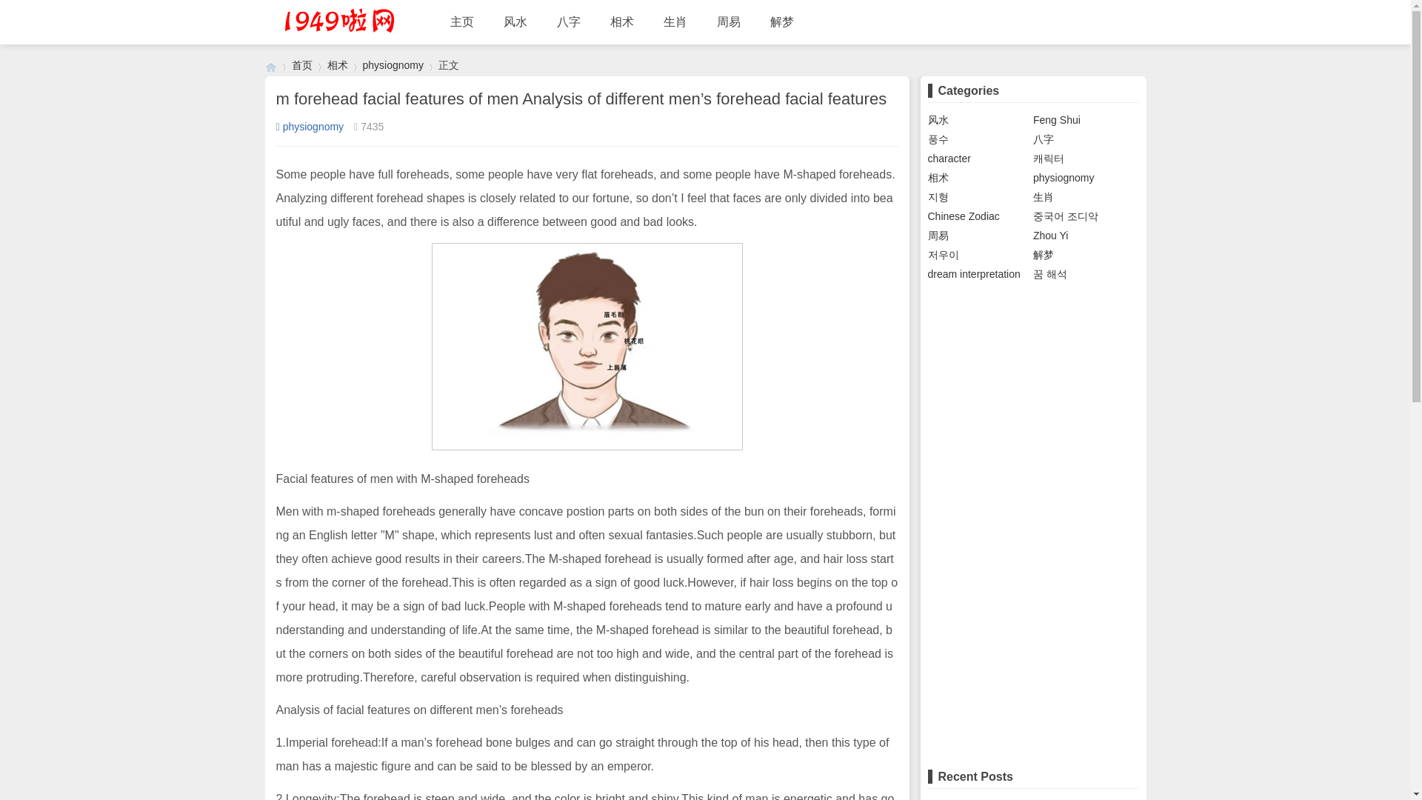 The height and width of the screenshot is (800, 1422). I want to click on physiognomy, so click(393, 65).